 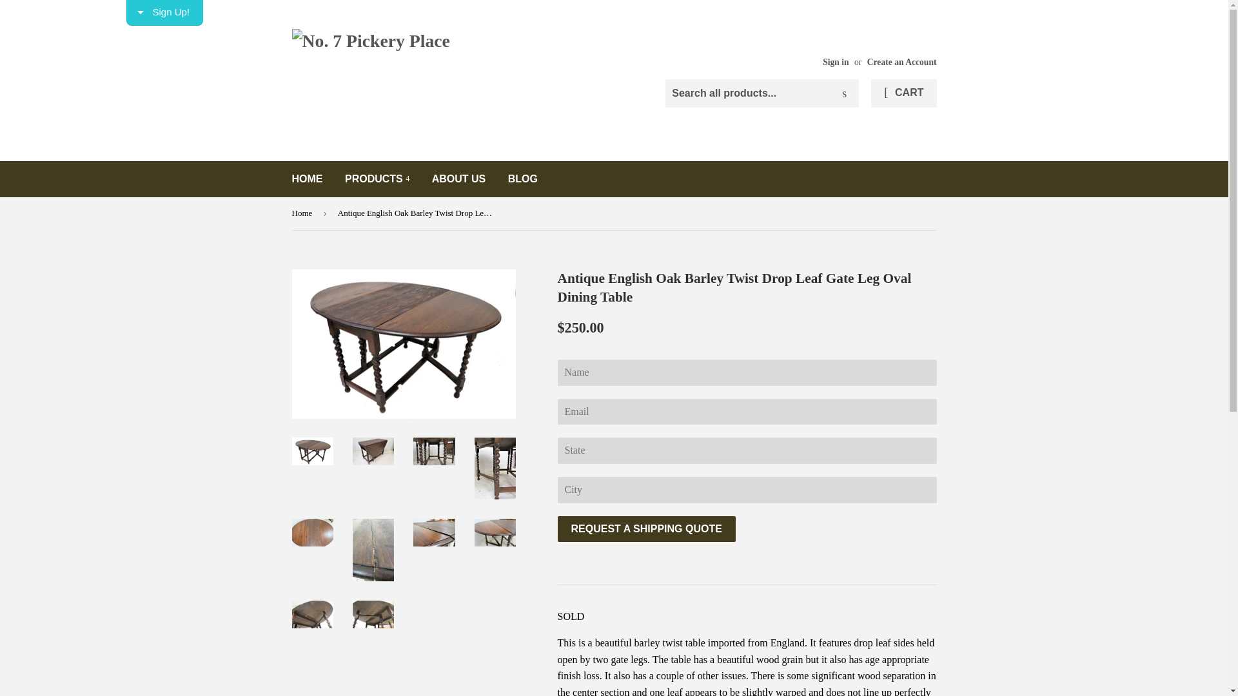 I want to click on Request a shipping quote, so click(x=646, y=530).